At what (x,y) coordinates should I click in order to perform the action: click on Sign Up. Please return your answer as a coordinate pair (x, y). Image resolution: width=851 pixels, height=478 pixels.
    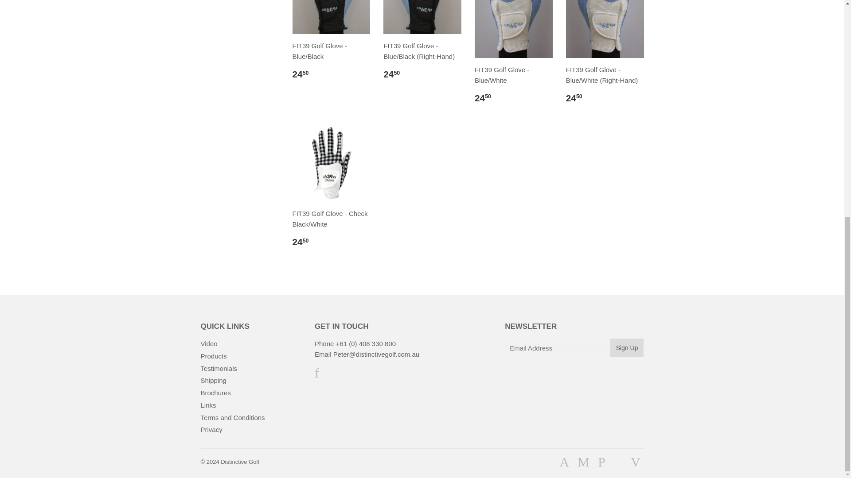
    Looking at the image, I should click on (627, 347).